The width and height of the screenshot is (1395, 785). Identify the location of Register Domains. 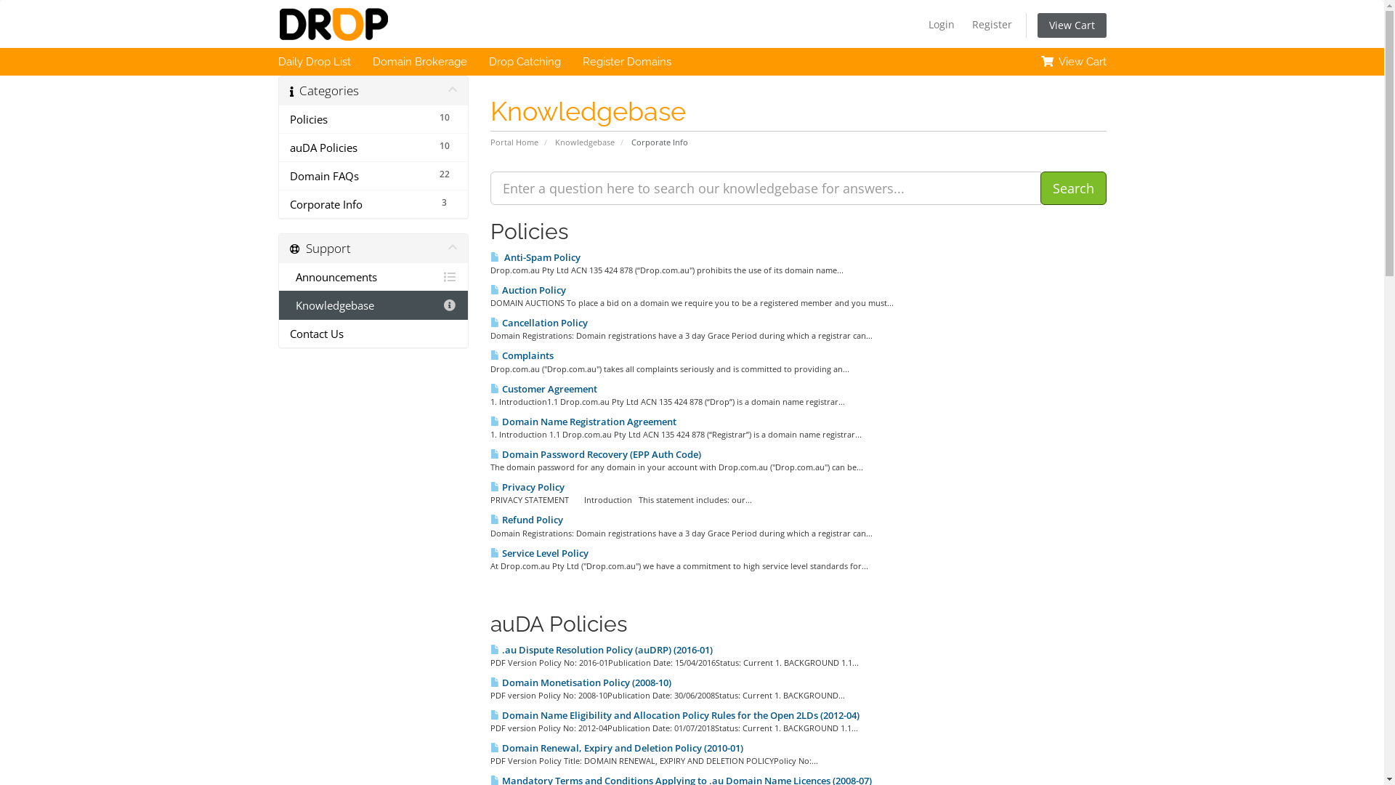
(626, 62).